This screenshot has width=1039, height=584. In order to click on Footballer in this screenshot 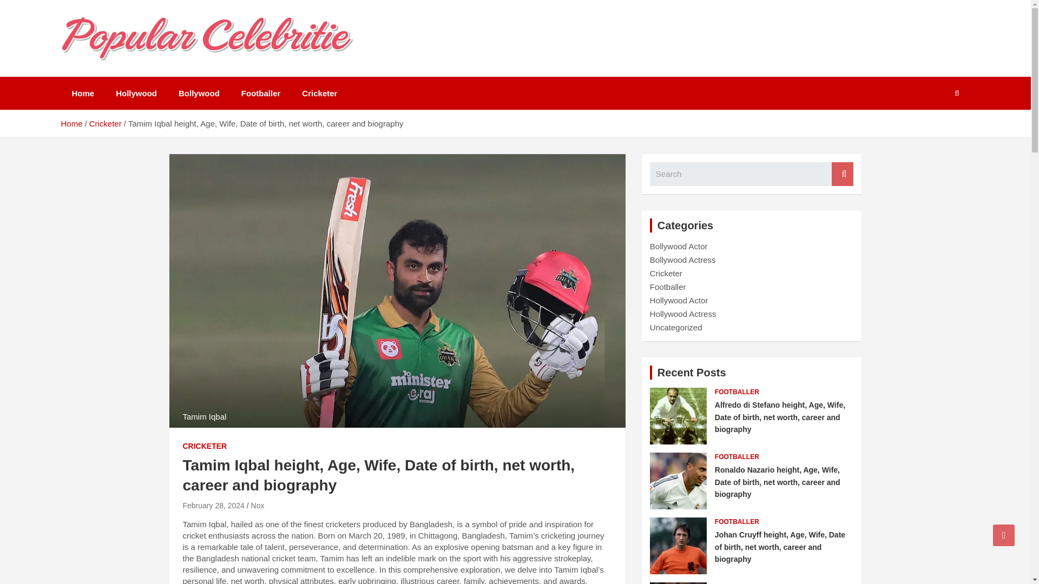, I will do `click(668, 287)`.